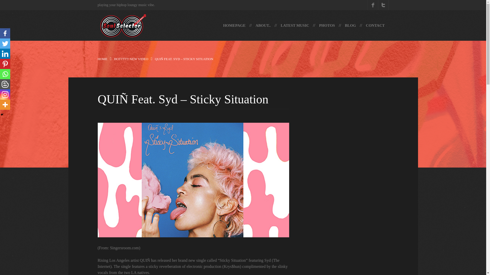 The width and height of the screenshot is (490, 275). I want to click on Twitter, so click(5, 44).